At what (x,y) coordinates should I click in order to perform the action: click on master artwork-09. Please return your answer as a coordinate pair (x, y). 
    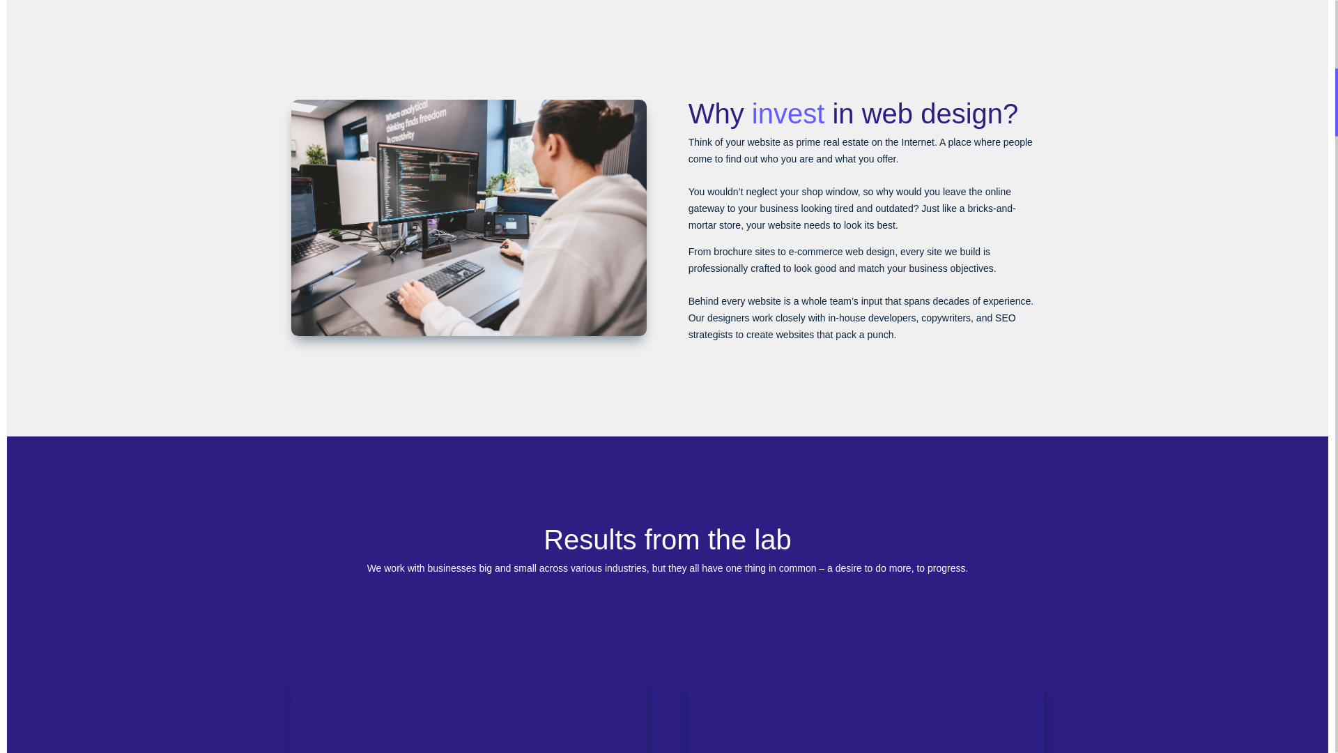
    Looking at the image, I should click on (668, 615).